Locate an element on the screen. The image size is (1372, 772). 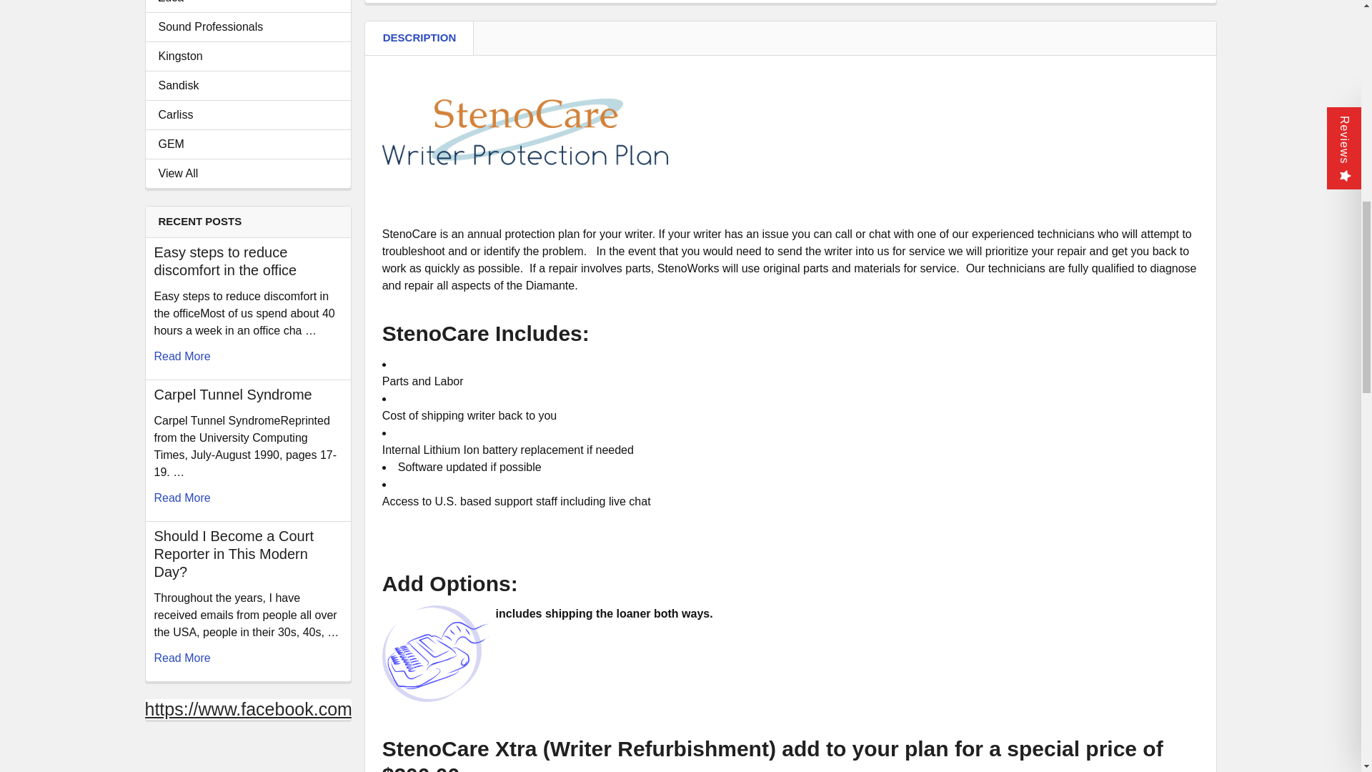
Sound Professionals is located at coordinates (248, 26).